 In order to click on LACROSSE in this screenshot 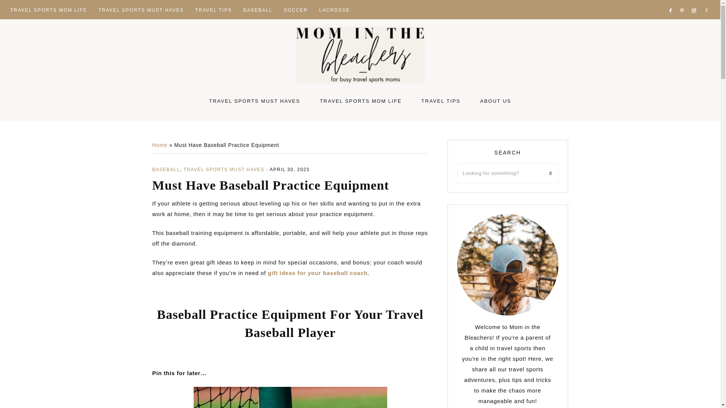, I will do `click(334, 9)`.